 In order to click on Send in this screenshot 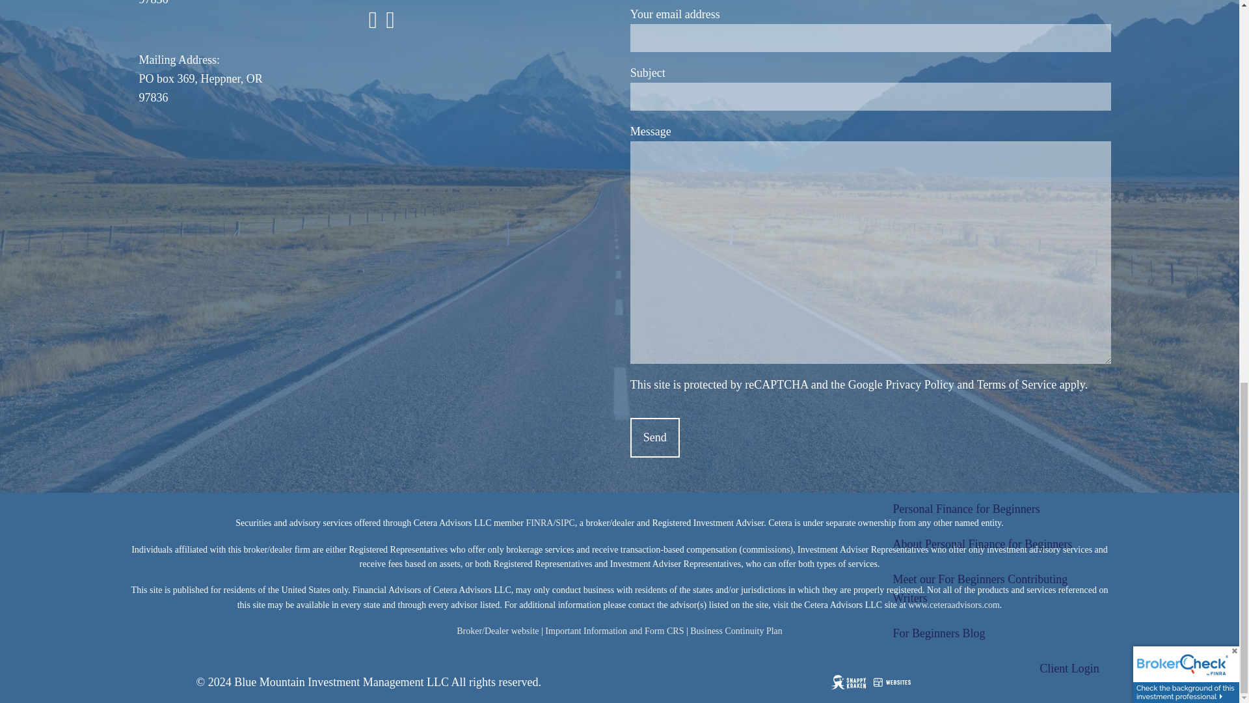, I will do `click(654, 437)`.